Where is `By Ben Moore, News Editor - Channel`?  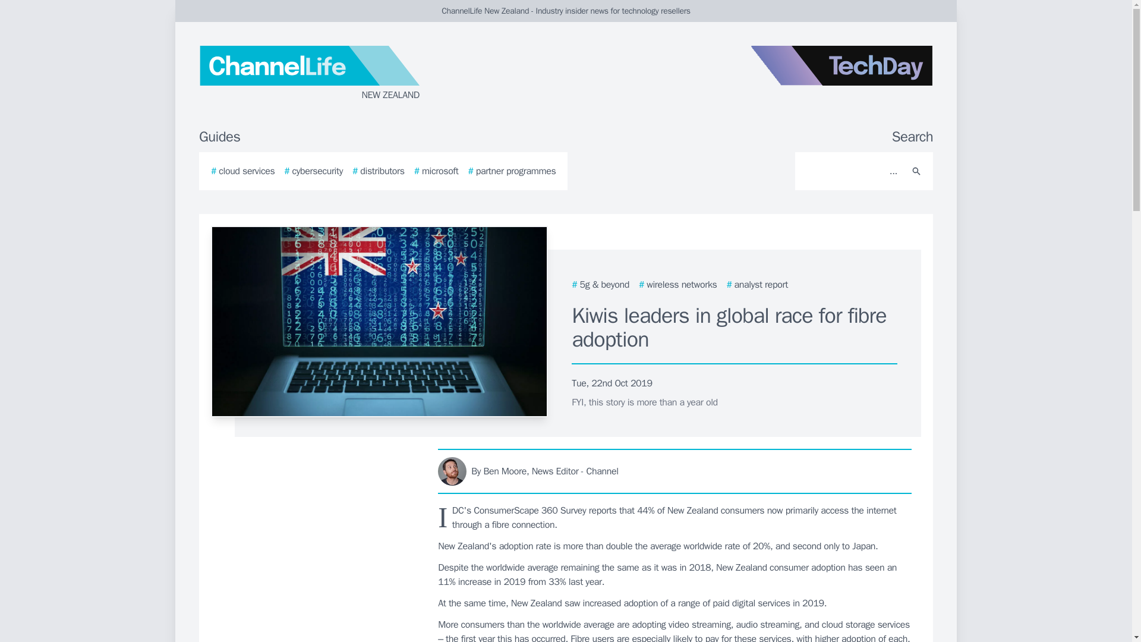 By Ben Moore, News Editor - Channel is located at coordinates (675, 471).